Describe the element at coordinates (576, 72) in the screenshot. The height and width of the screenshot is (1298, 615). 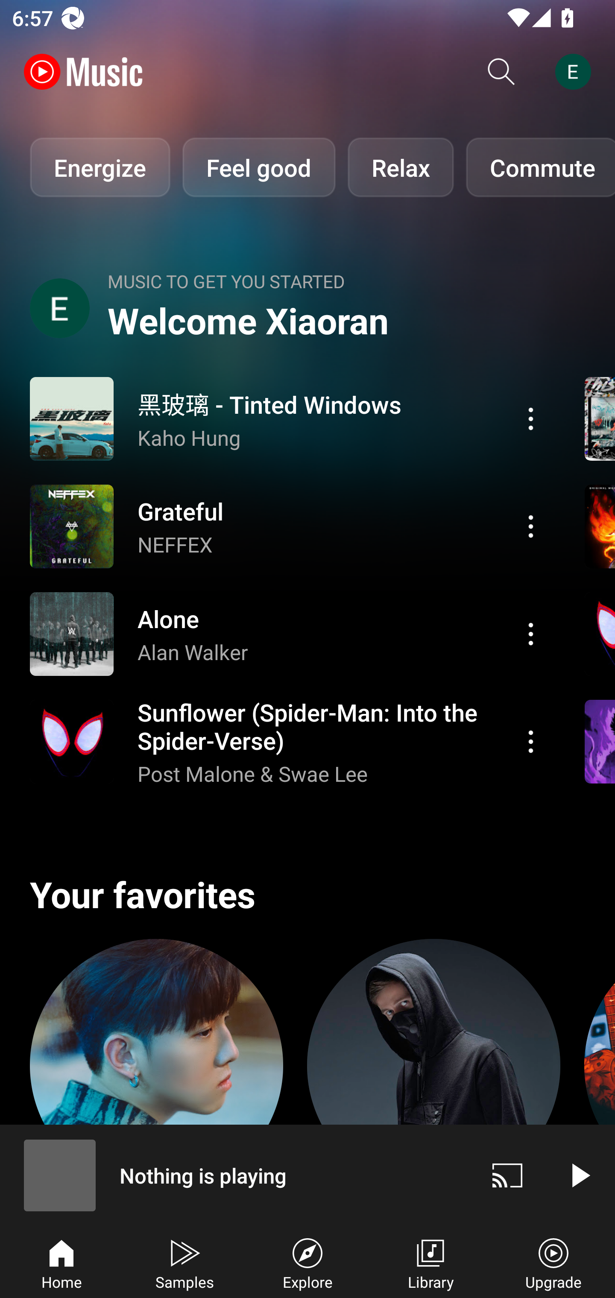
I see `Account` at that location.